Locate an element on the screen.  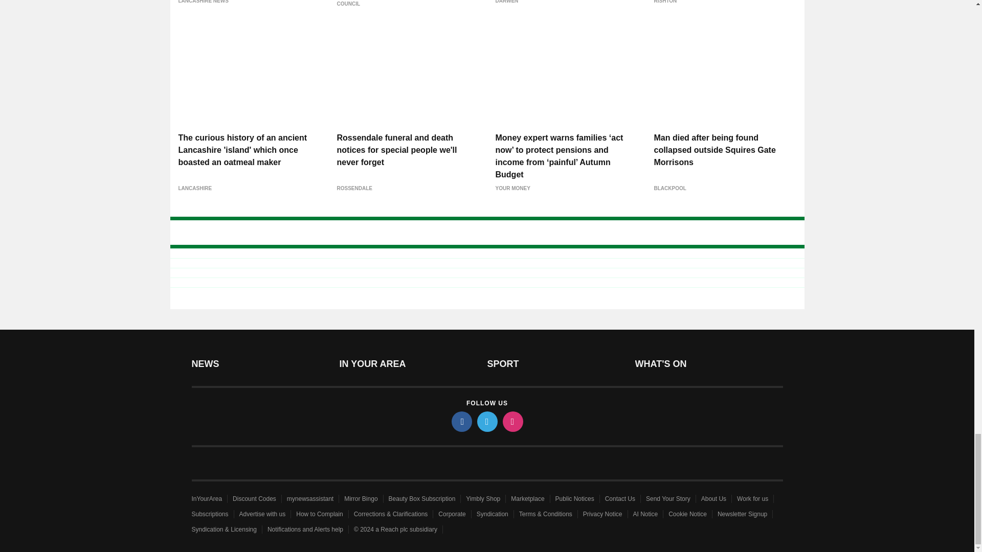
twitter is located at coordinates (486, 421).